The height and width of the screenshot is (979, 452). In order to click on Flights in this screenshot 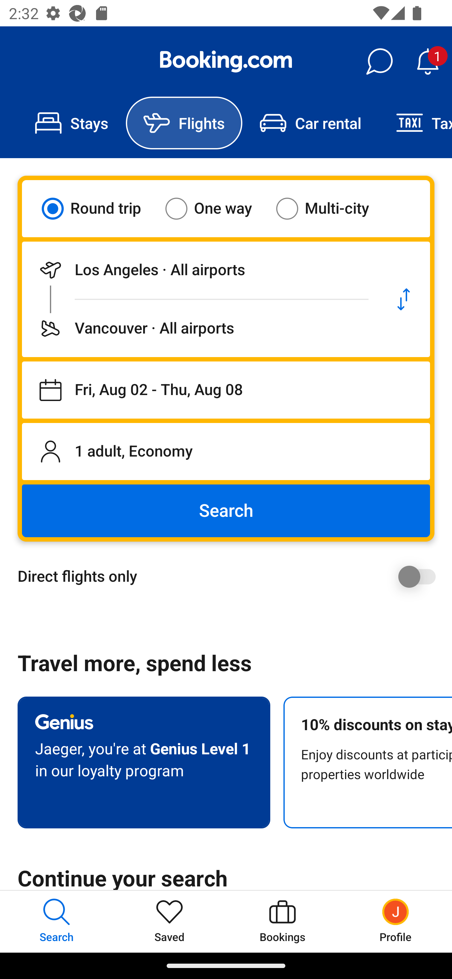, I will do `click(184, 123)`.